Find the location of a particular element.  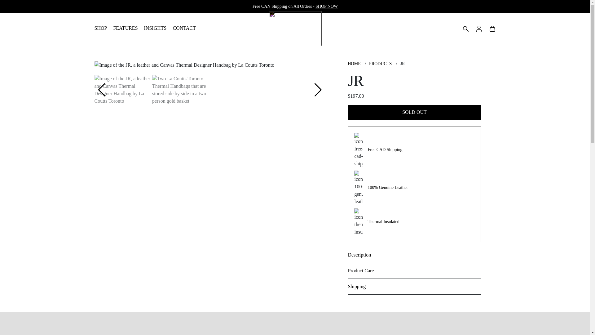

Description is located at coordinates (414, 255).